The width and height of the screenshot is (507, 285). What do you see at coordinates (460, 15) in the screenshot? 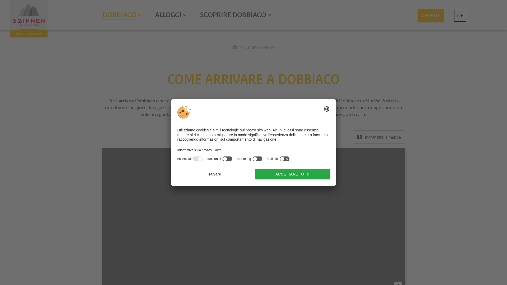
I see `DE` at bounding box center [460, 15].